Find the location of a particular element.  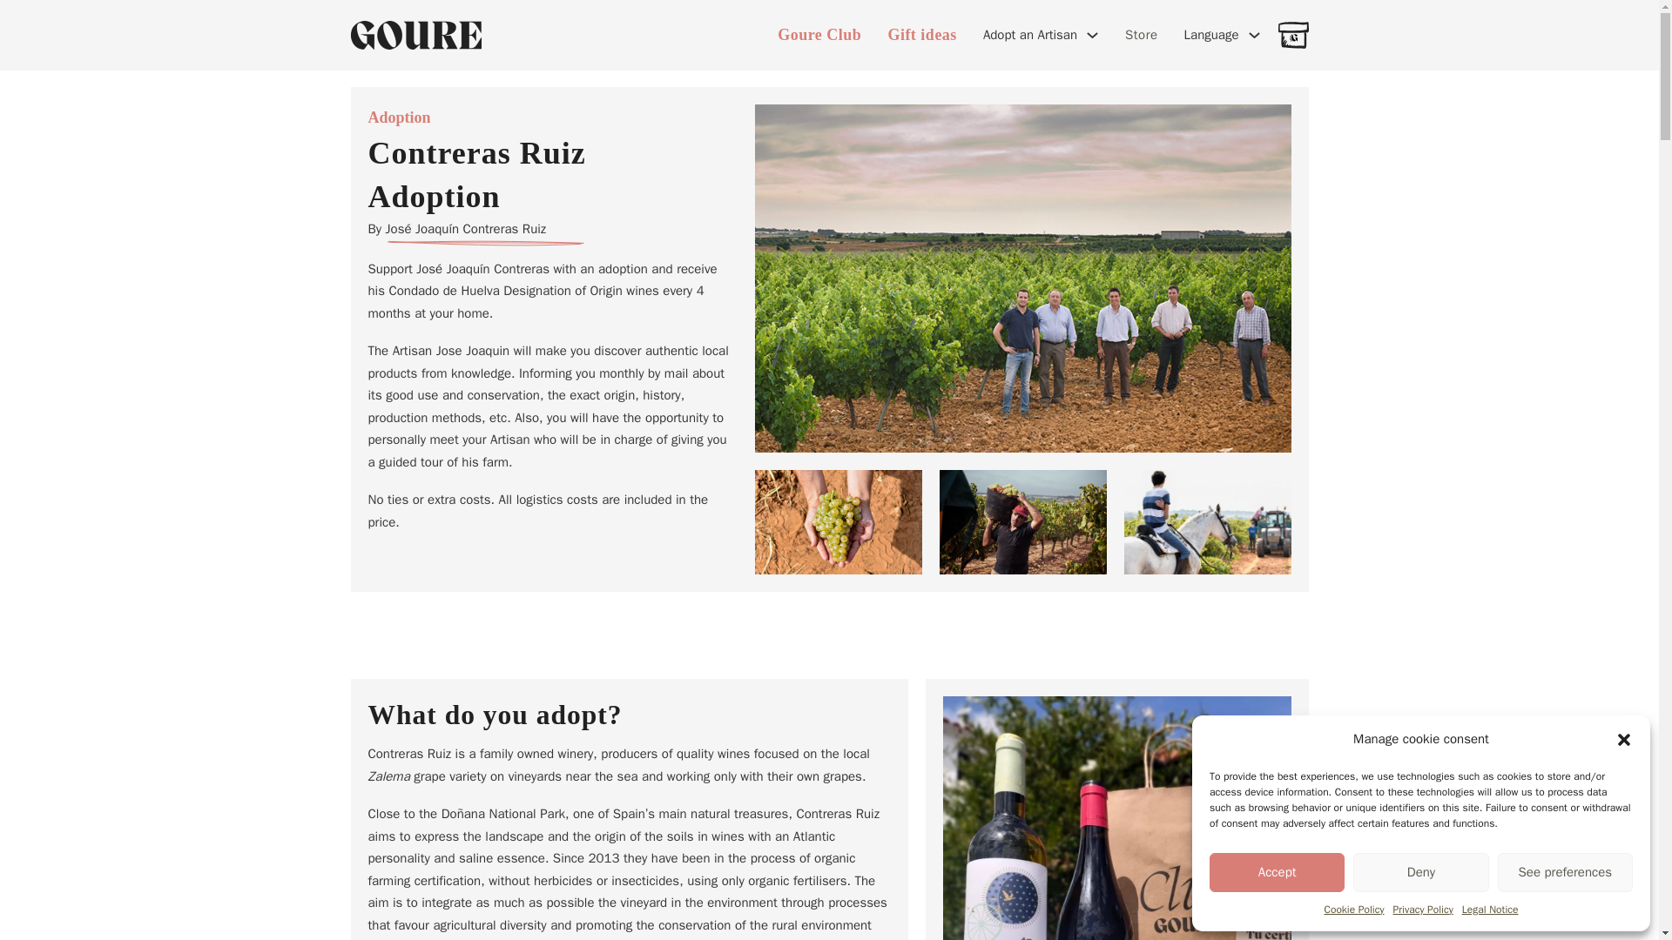

Privacy Policy is located at coordinates (1423, 909).